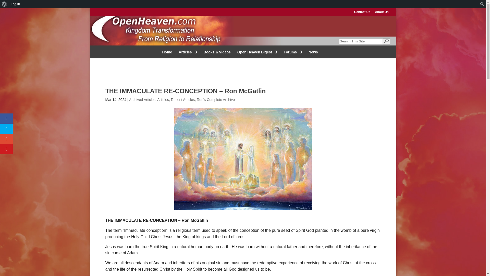 This screenshot has width=490, height=276. What do you see at coordinates (142, 100) in the screenshot?
I see `Archived Articles` at bounding box center [142, 100].